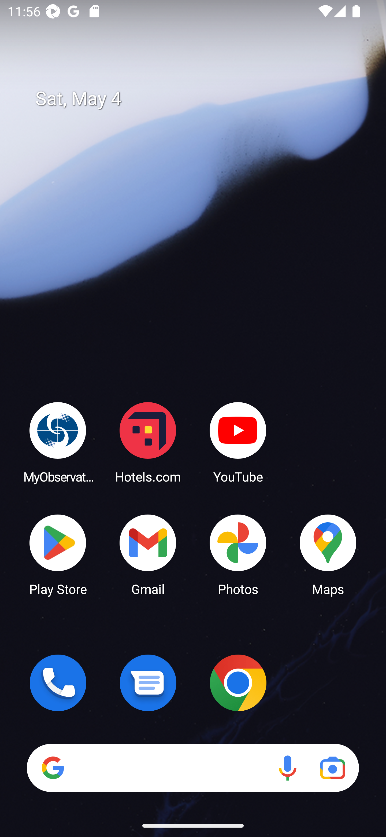 The image size is (386, 837). What do you see at coordinates (238, 683) in the screenshot?
I see `Chrome` at bounding box center [238, 683].